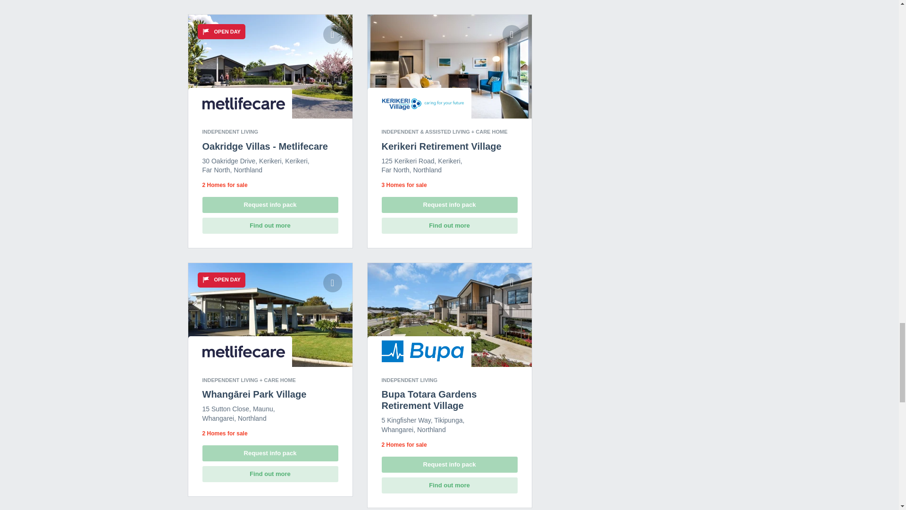  What do you see at coordinates (243, 352) in the screenshot?
I see `Metlifecare logo` at bounding box center [243, 352].